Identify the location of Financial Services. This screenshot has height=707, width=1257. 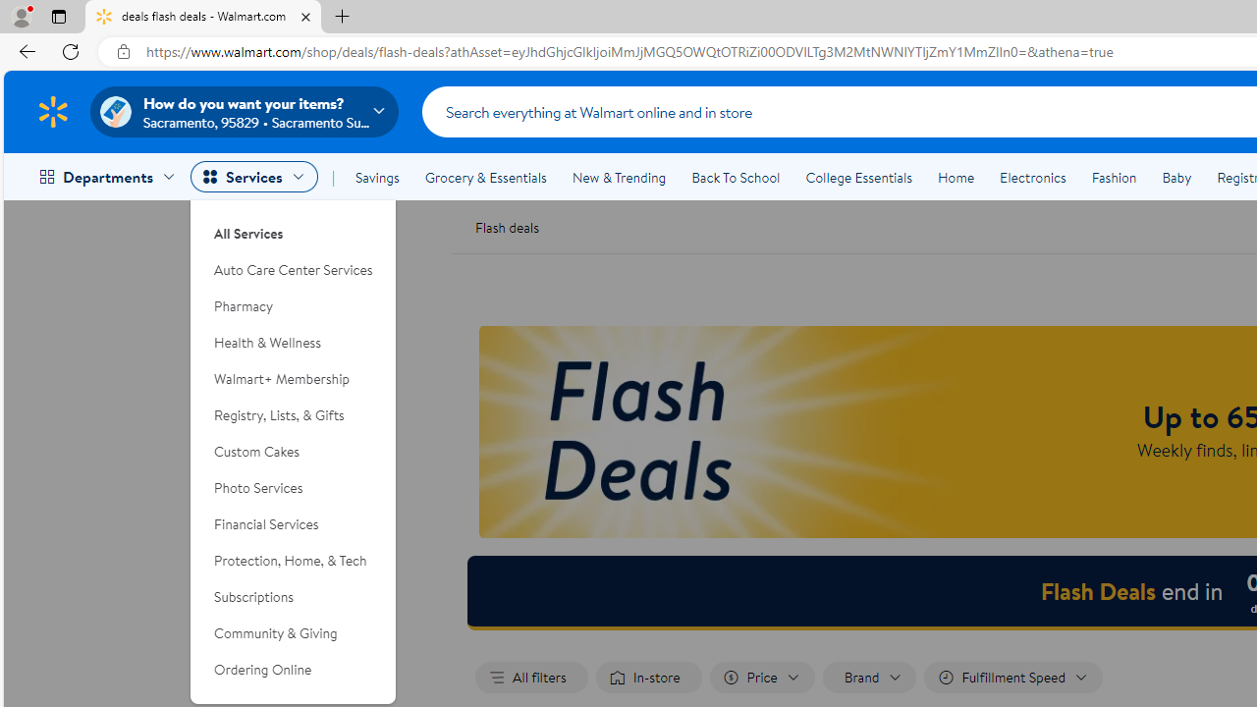
(294, 524).